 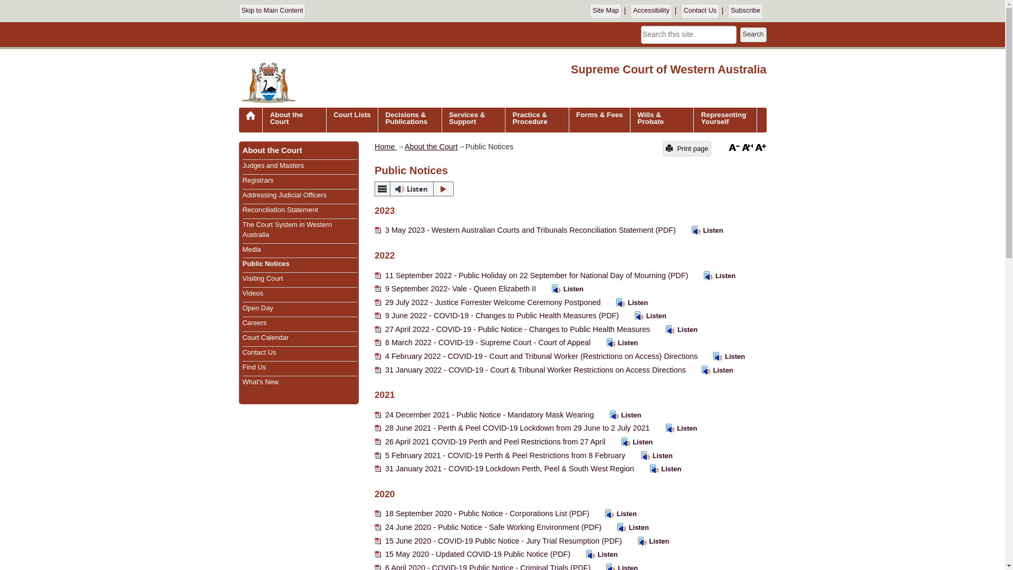 I want to click on Decisions & Publications, so click(x=409, y=120).